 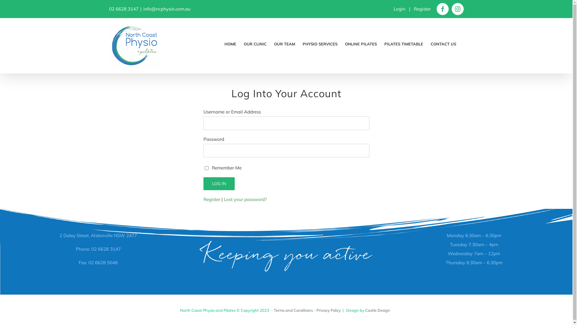 I want to click on Log In, so click(x=219, y=184).